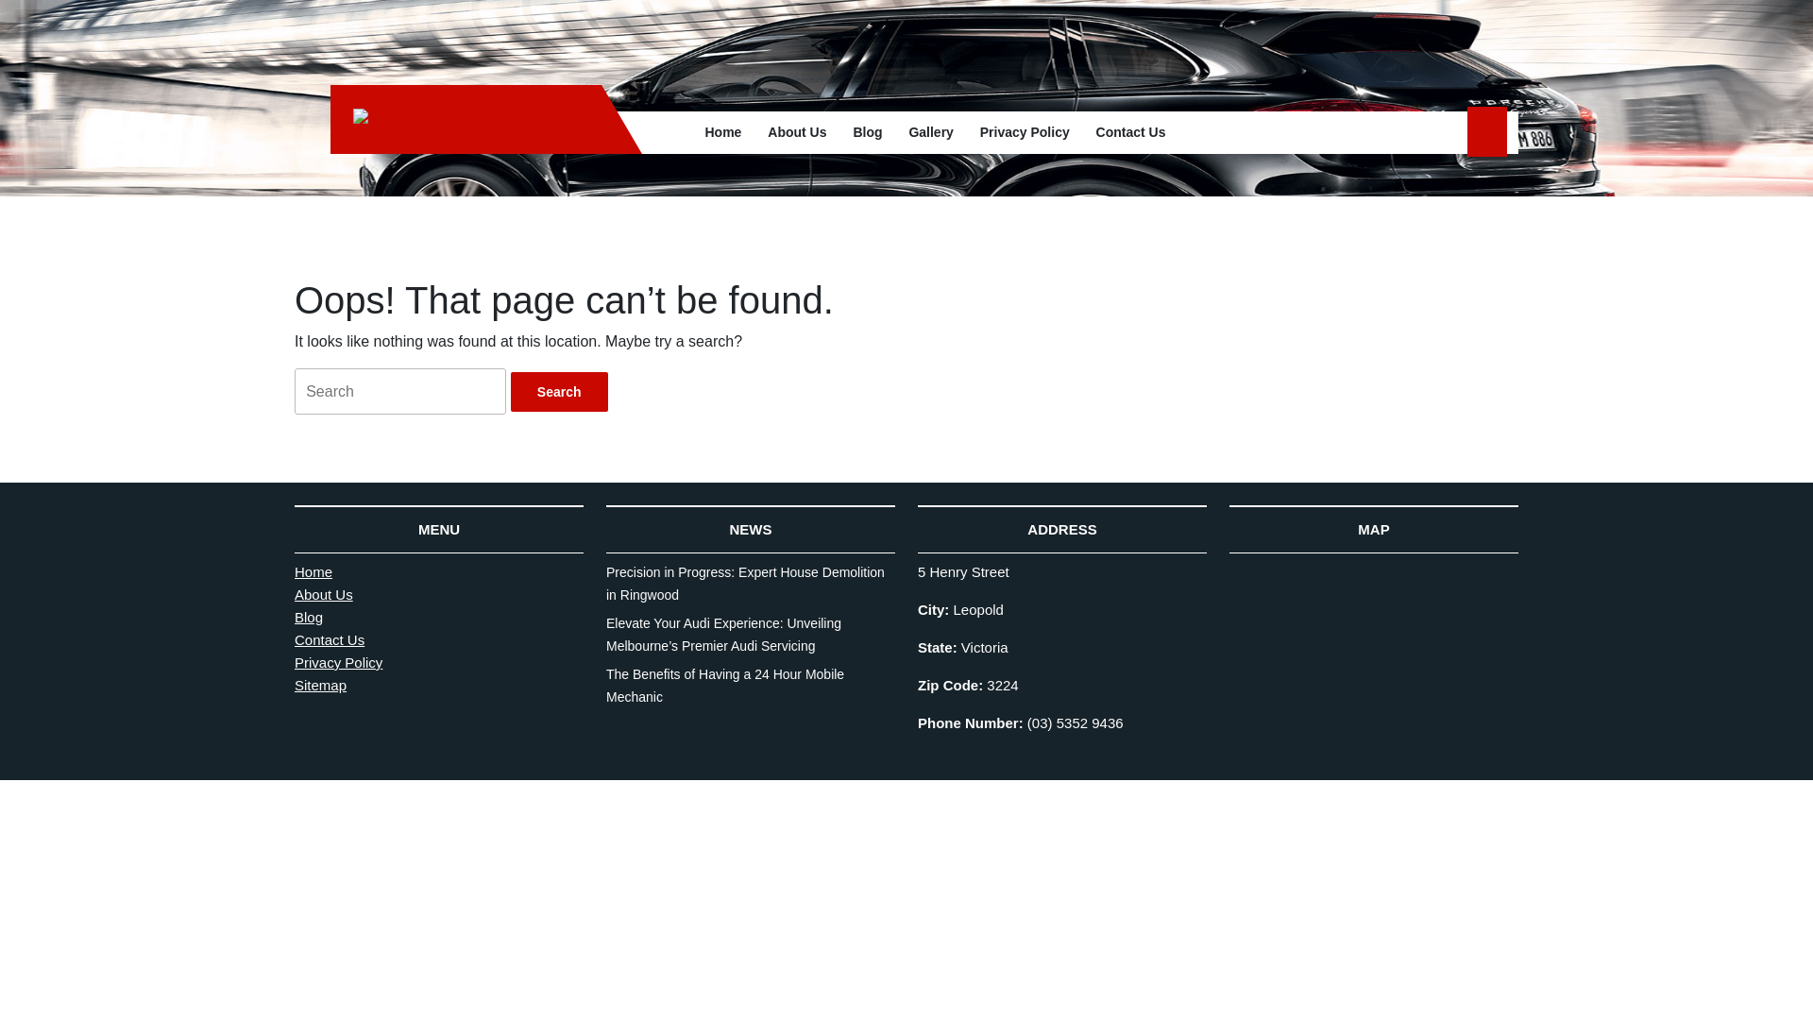 This screenshot has height=1020, width=1813. What do you see at coordinates (931, 132) in the screenshot?
I see `Gallery` at bounding box center [931, 132].